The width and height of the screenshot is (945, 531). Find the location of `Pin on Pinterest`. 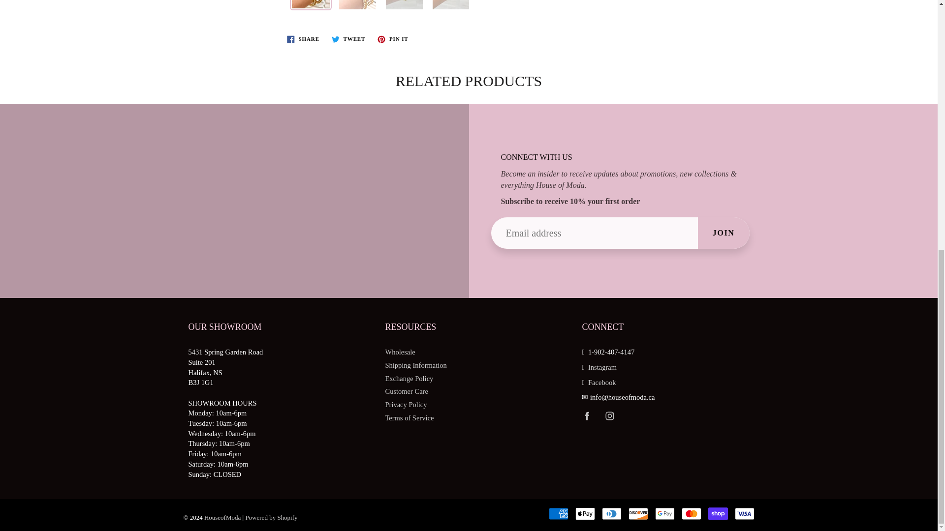

Pin on Pinterest is located at coordinates (393, 38).